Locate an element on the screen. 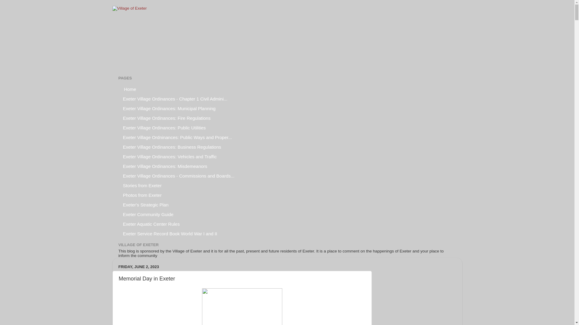 This screenshot has width=579, height=325. Exeter Village Ordinances: Municipal Planning is located at coordinates (169, 108).